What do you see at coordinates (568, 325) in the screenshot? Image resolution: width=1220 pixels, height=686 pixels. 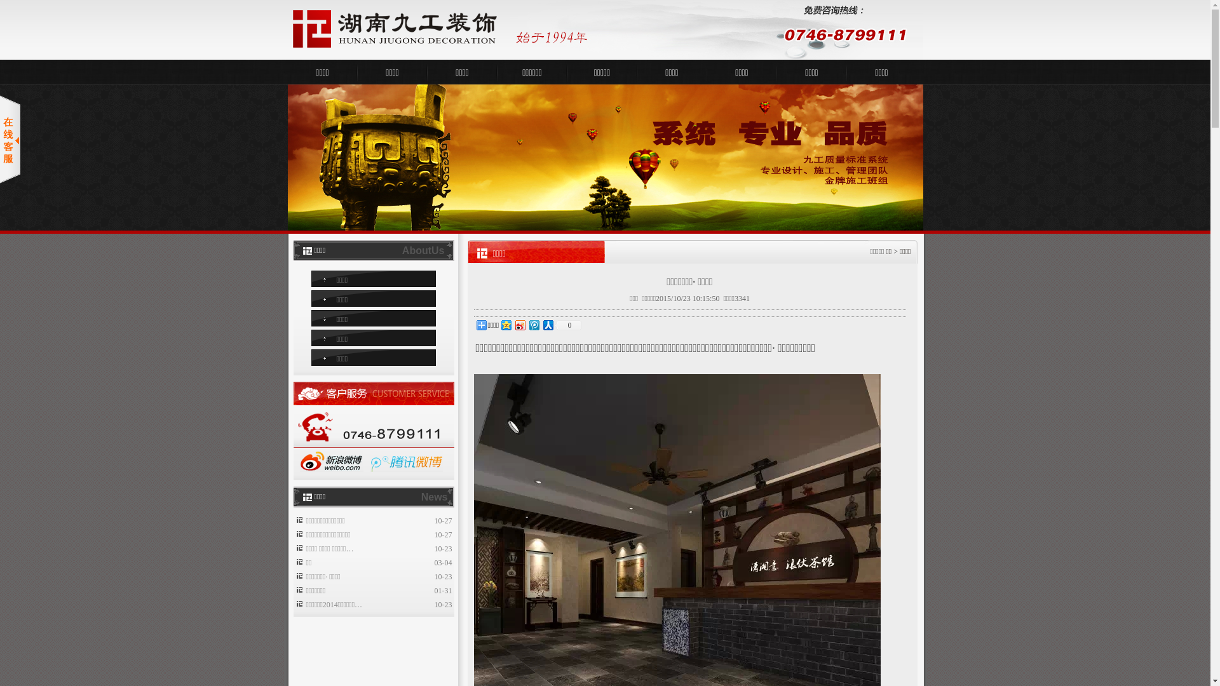 I see `0` at bounding box center [568, 325].